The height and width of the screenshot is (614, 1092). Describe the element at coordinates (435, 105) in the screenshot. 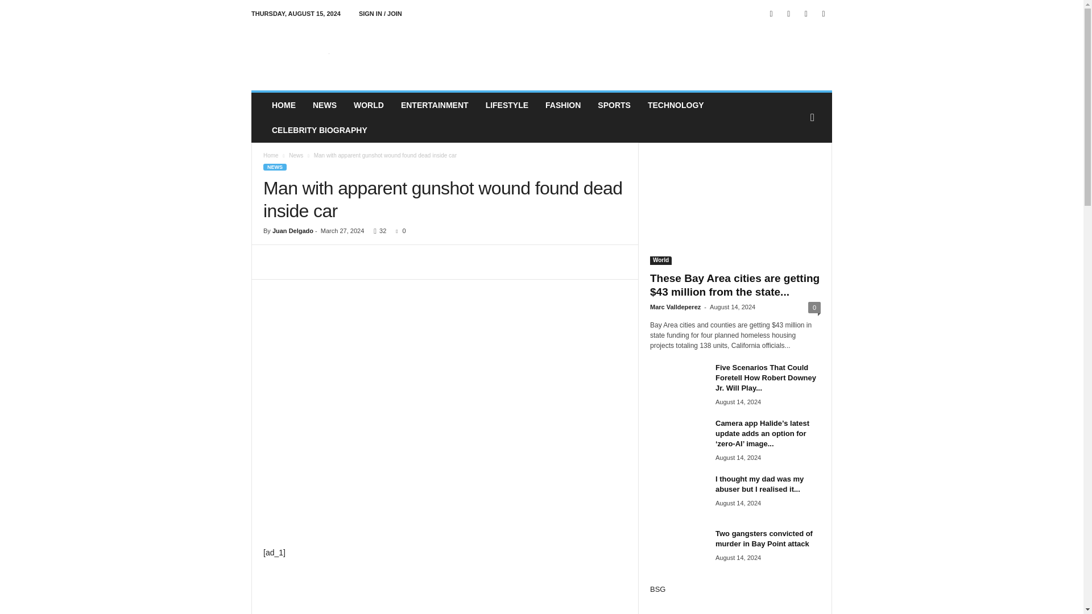

I see `ENTERTAINMENT` at that location.